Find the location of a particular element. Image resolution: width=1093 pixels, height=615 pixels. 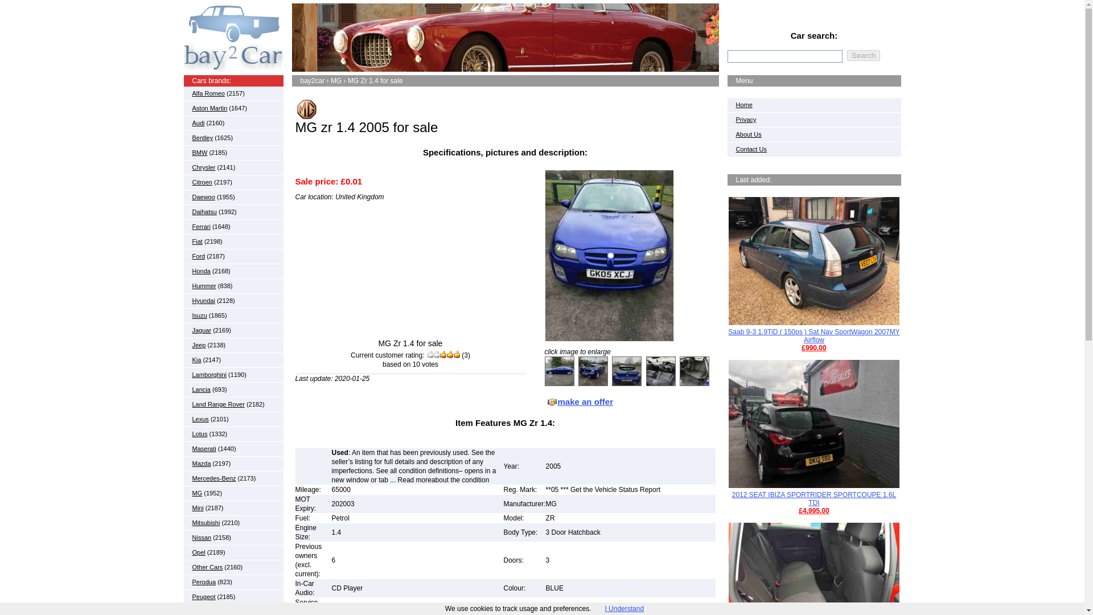

Isuzu is located at coordinates (199, 315).